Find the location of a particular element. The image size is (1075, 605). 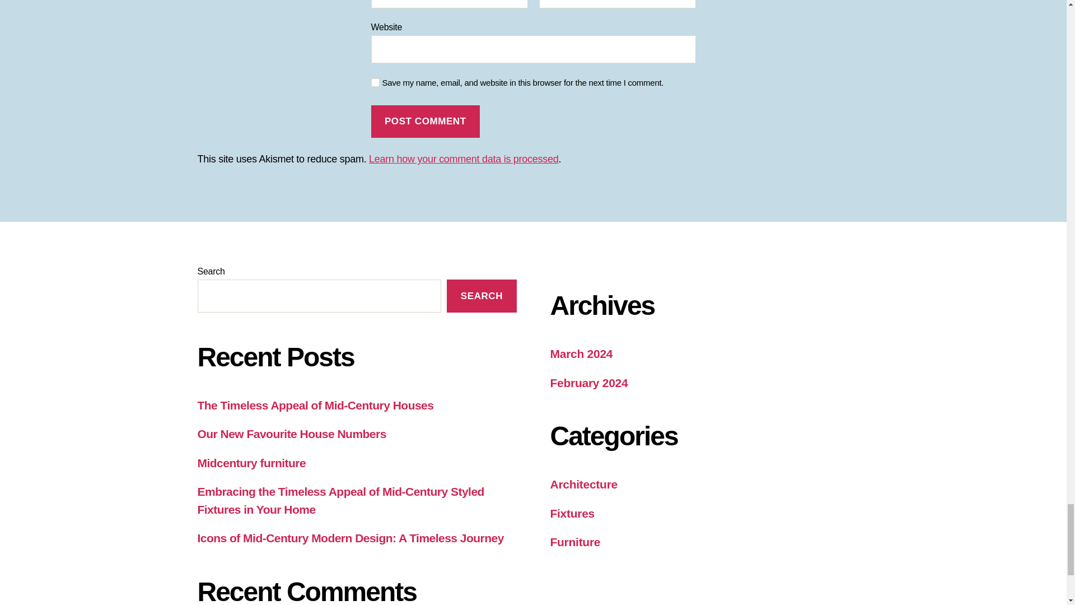

Fixtures is located at coordinates (572, 513).